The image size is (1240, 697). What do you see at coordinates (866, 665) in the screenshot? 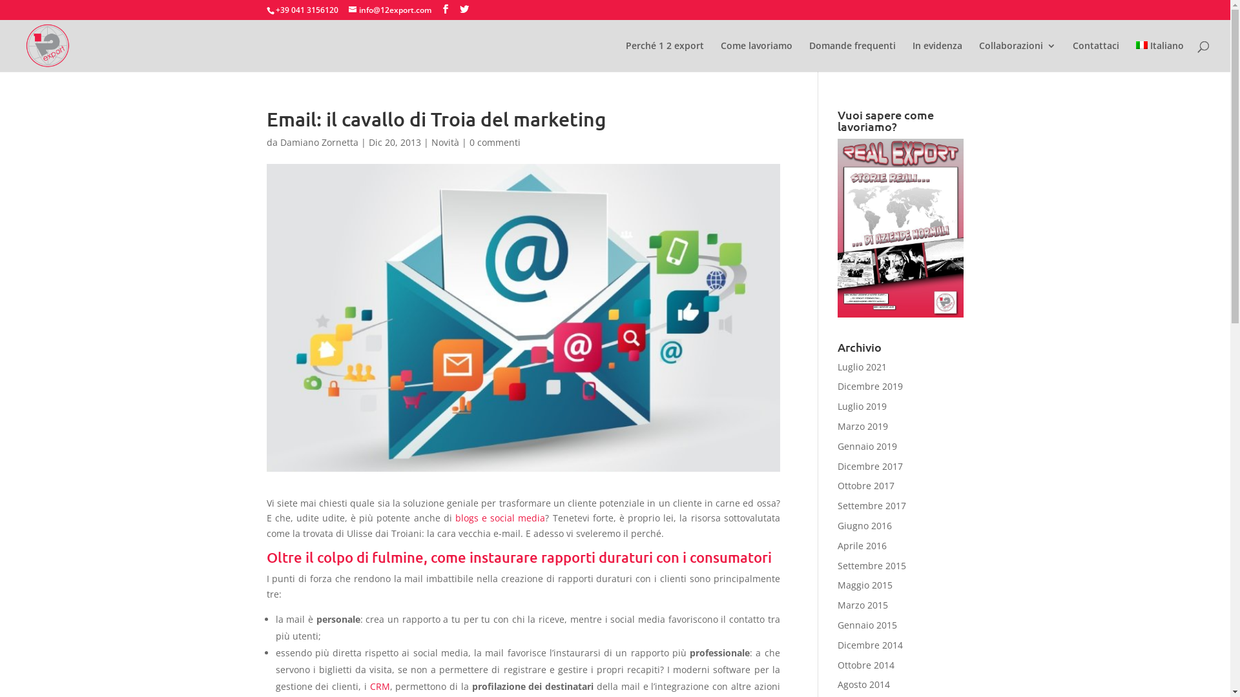
I see `Ottobre 2014` at bounding box center [866, 665].